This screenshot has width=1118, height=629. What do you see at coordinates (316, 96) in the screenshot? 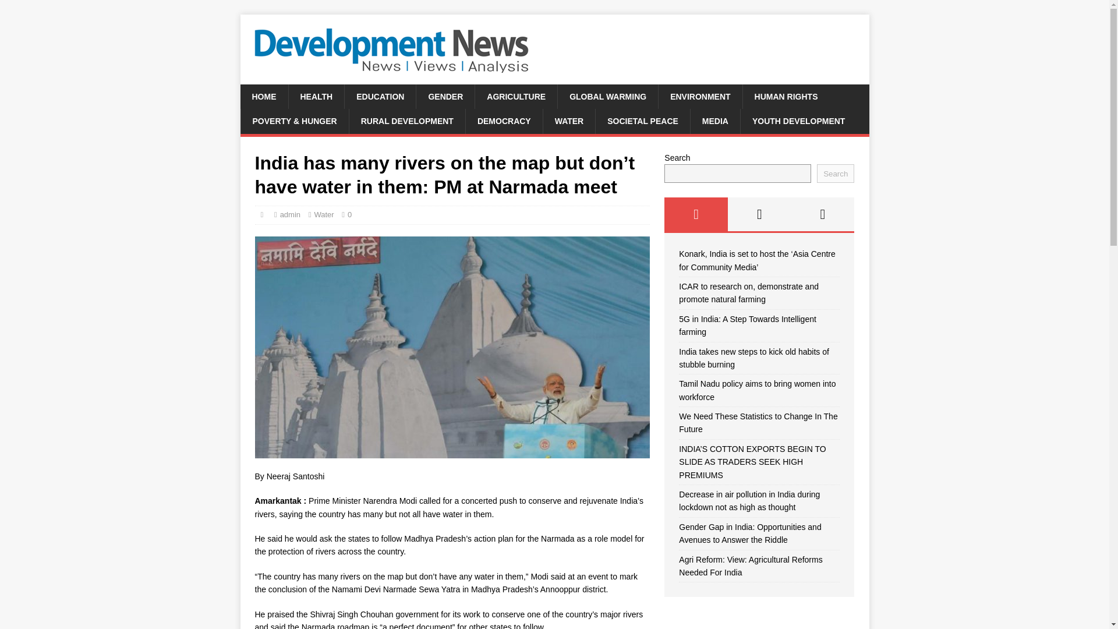
I see `HEALTH` at bounding box center [316, 96].